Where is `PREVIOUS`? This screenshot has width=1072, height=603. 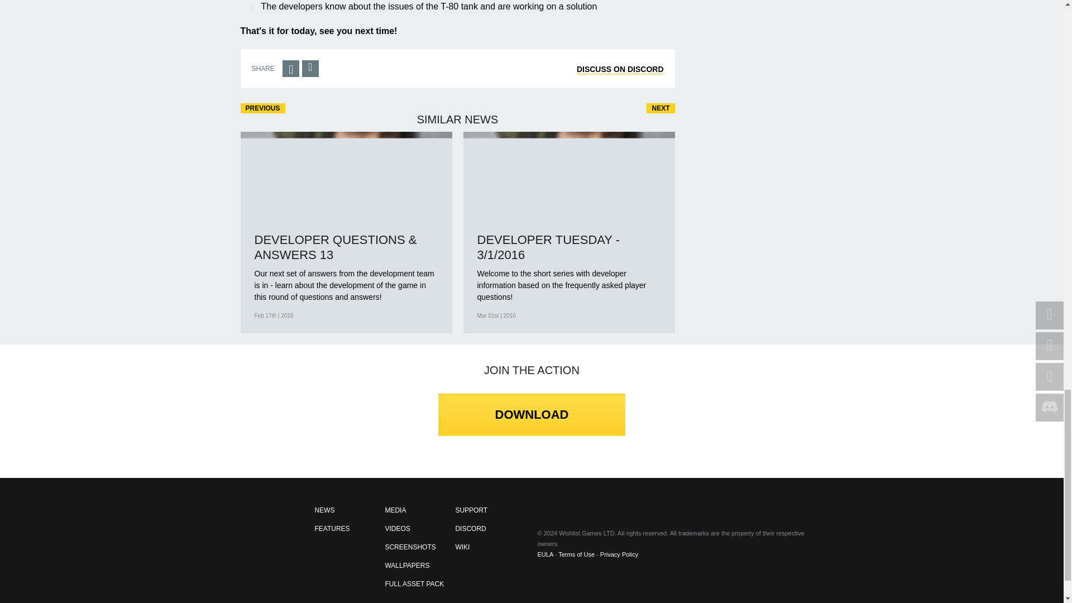 PREVIOUS is located at coordinates (262, 108).